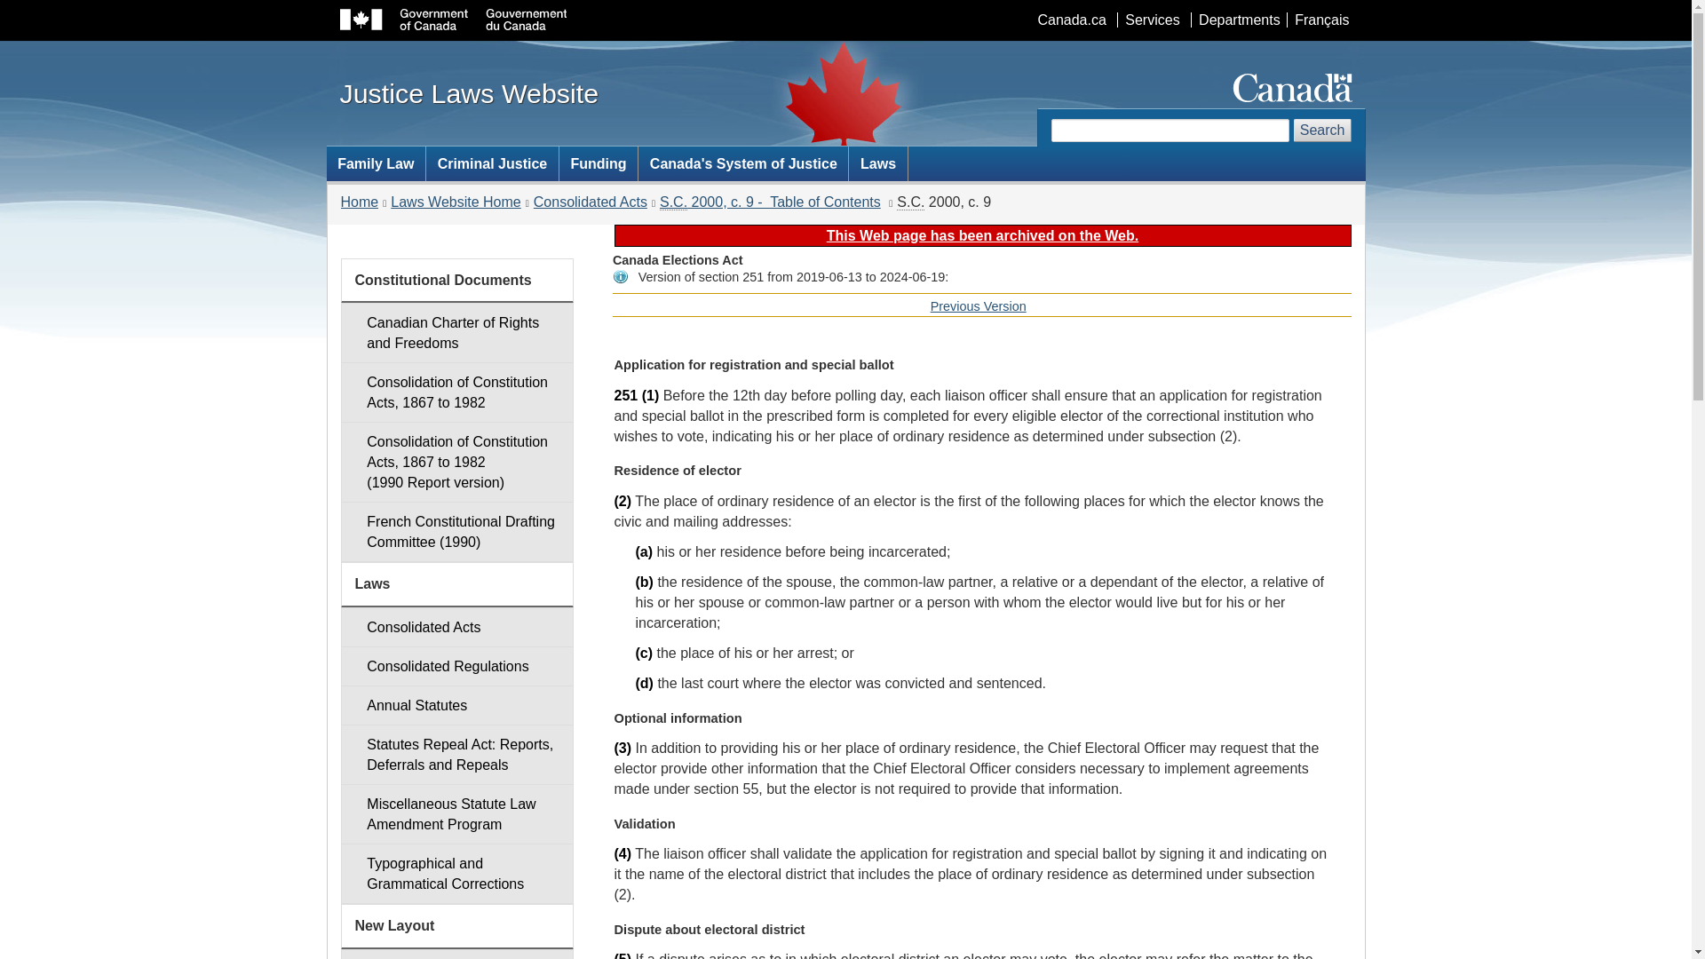 This screenshot has height=959, width=1705. What do you see at coordinates (360, 202) in the screenshot?
I see `Family Law` at bounding box center [360, 202].